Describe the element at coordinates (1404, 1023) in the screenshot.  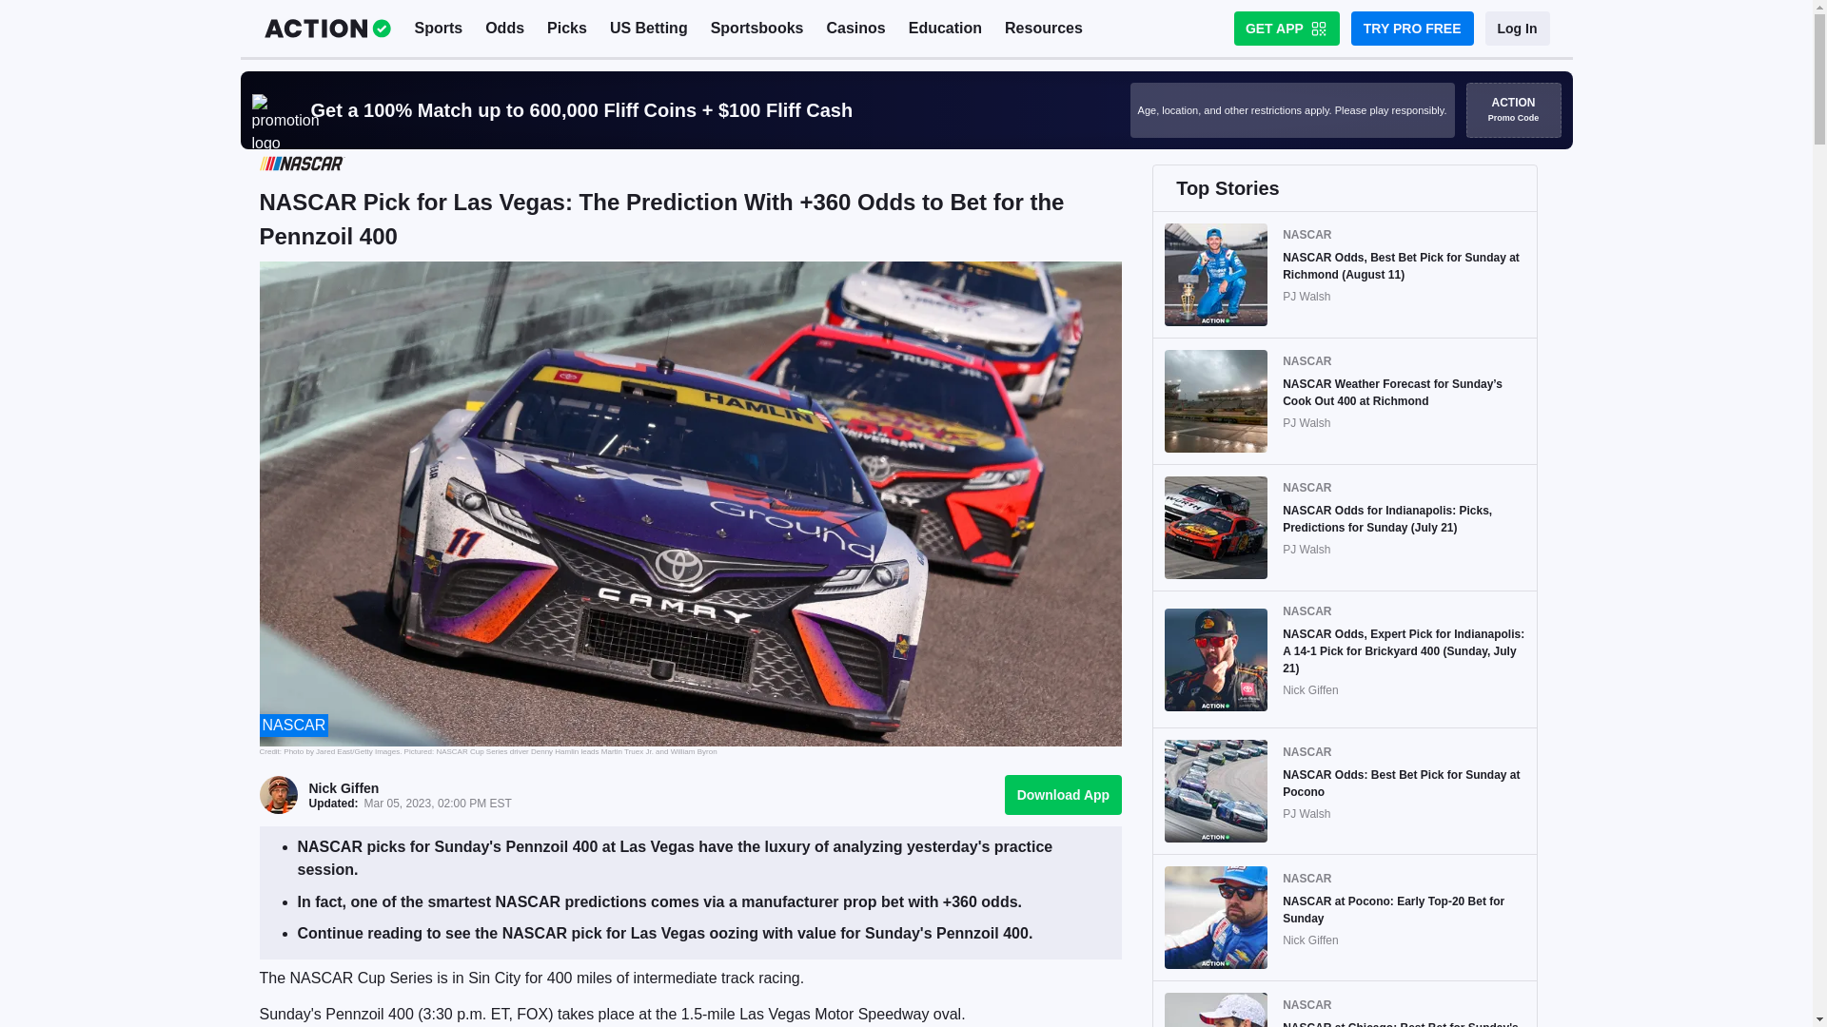
I see `NASCAR at Chicago: Best Bet for Sunday's Grant Park 165` at that location.